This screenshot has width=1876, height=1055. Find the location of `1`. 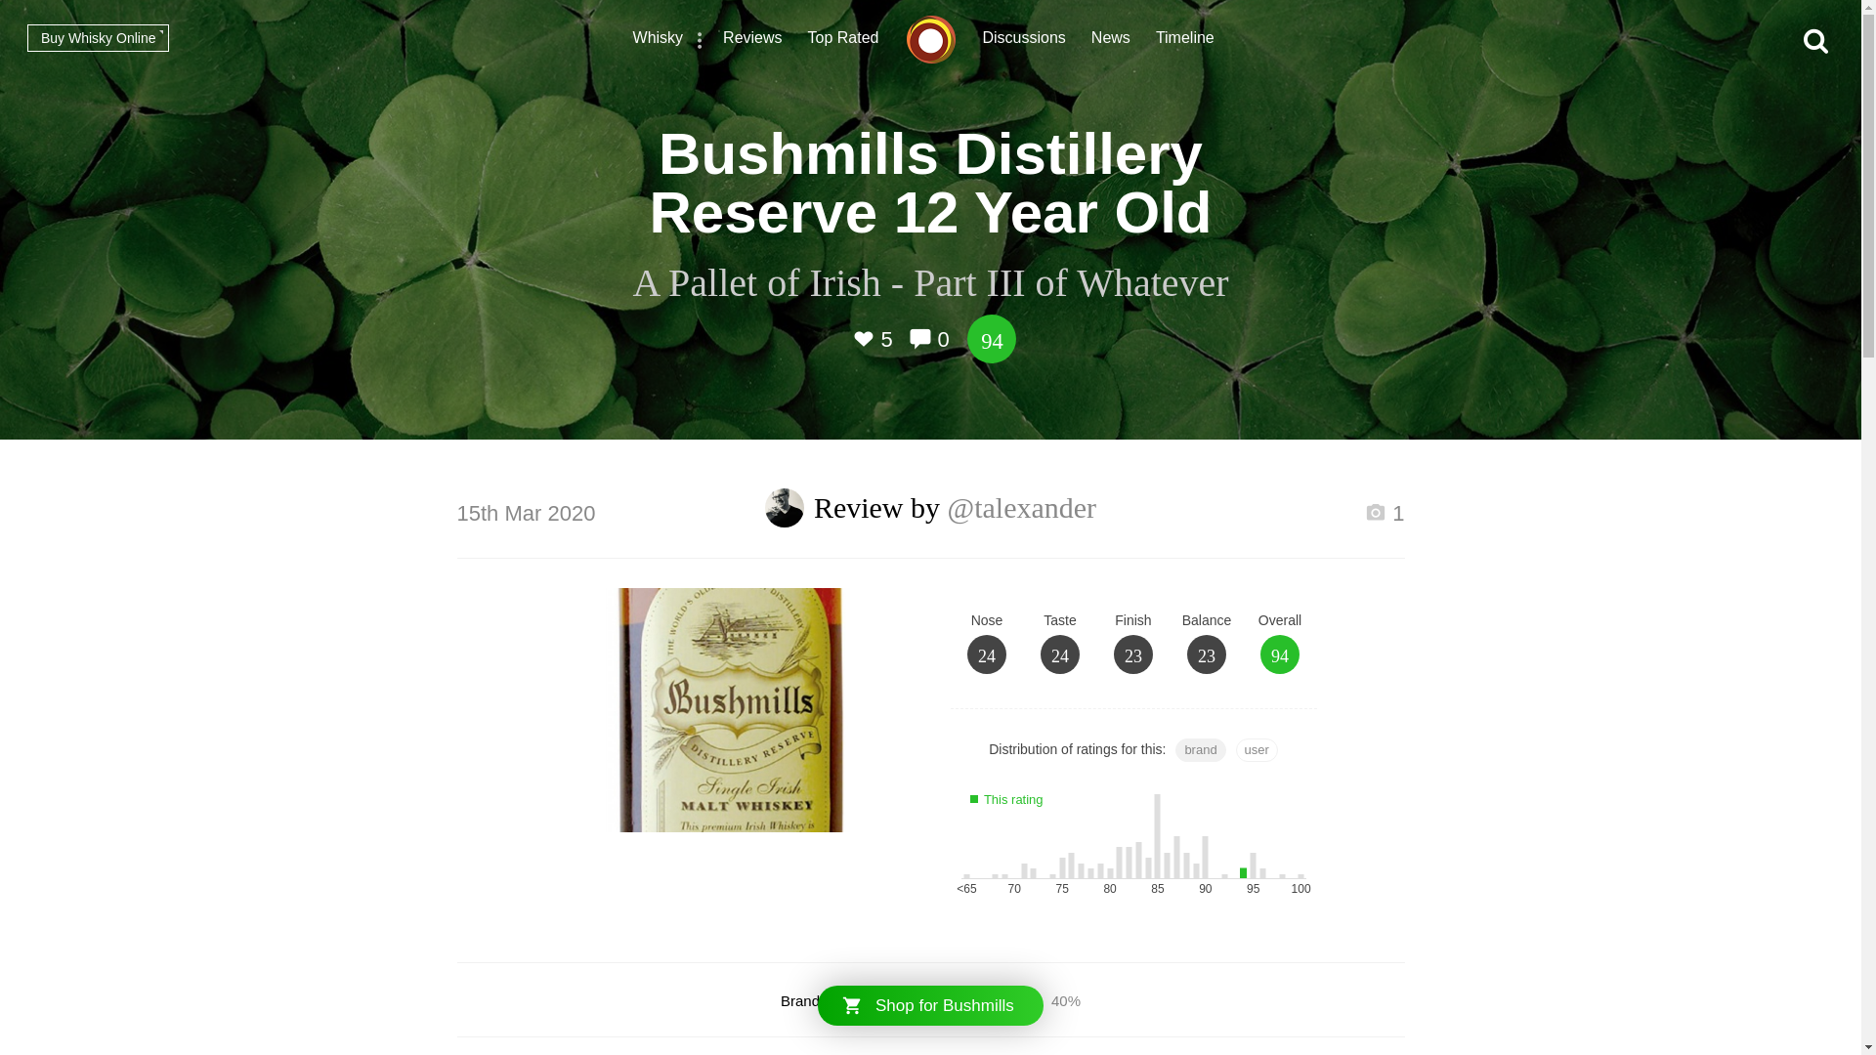

1 is located at coordinates (1384, 515).